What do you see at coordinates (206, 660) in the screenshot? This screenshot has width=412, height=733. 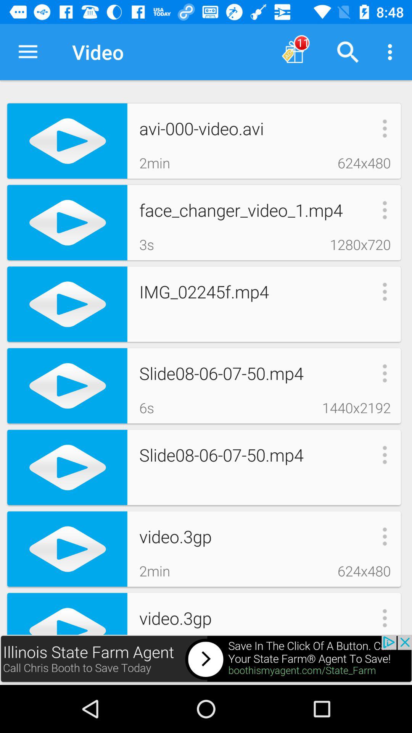 I see `open advertisement` at bounding box center [206, 660].